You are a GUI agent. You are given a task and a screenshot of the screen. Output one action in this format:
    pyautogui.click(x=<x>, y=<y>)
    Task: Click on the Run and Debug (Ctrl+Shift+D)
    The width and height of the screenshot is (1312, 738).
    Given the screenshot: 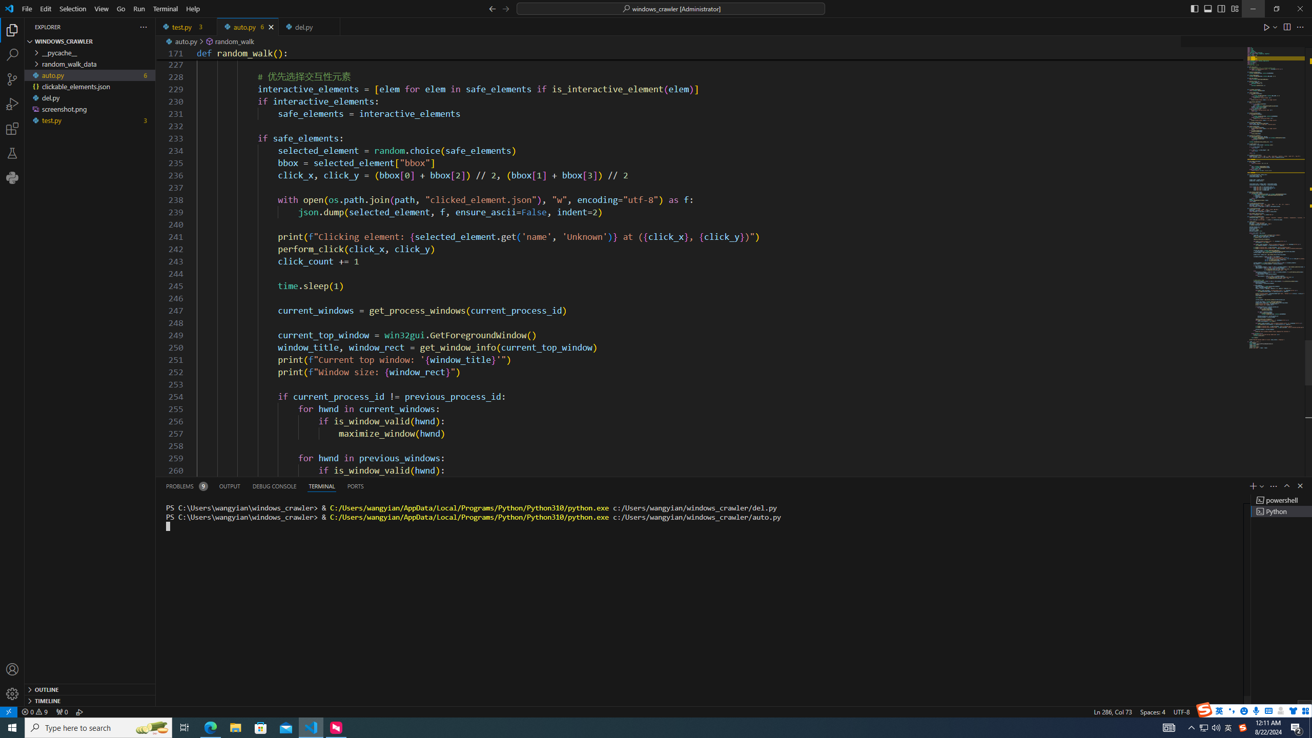 What is the action you would take?
    pyautogui.click(x=12, y=104)
    